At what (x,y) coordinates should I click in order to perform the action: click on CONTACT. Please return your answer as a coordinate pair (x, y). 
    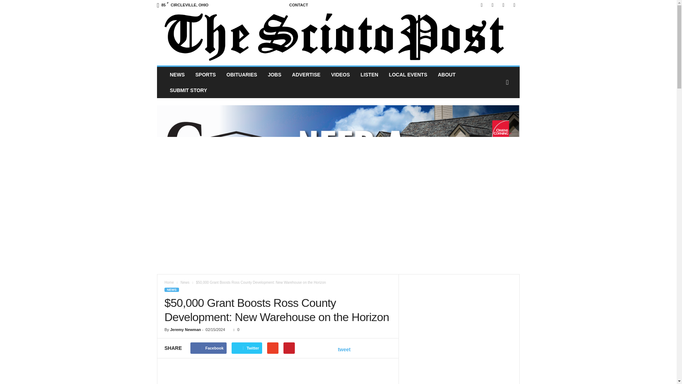
    Looking at the image, I should click on (298, 5).